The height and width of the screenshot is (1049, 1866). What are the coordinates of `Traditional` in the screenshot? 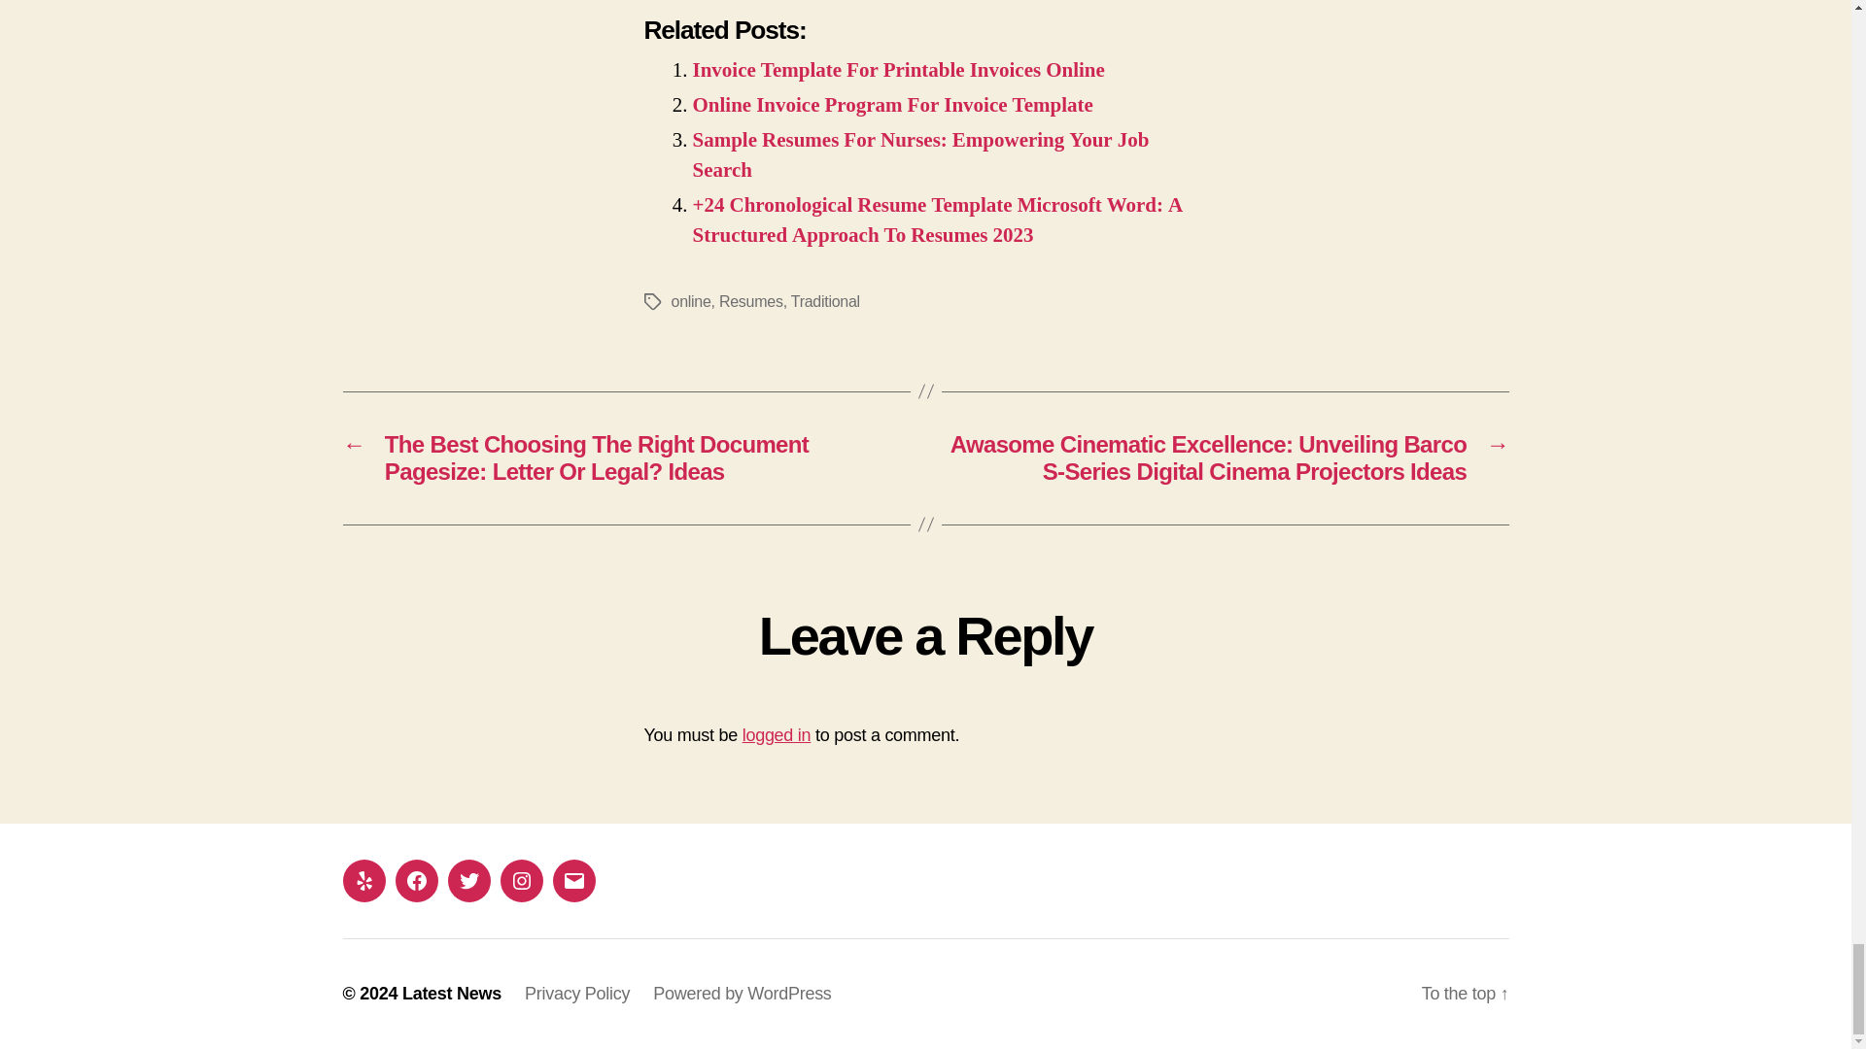 It's located at (826, 301).